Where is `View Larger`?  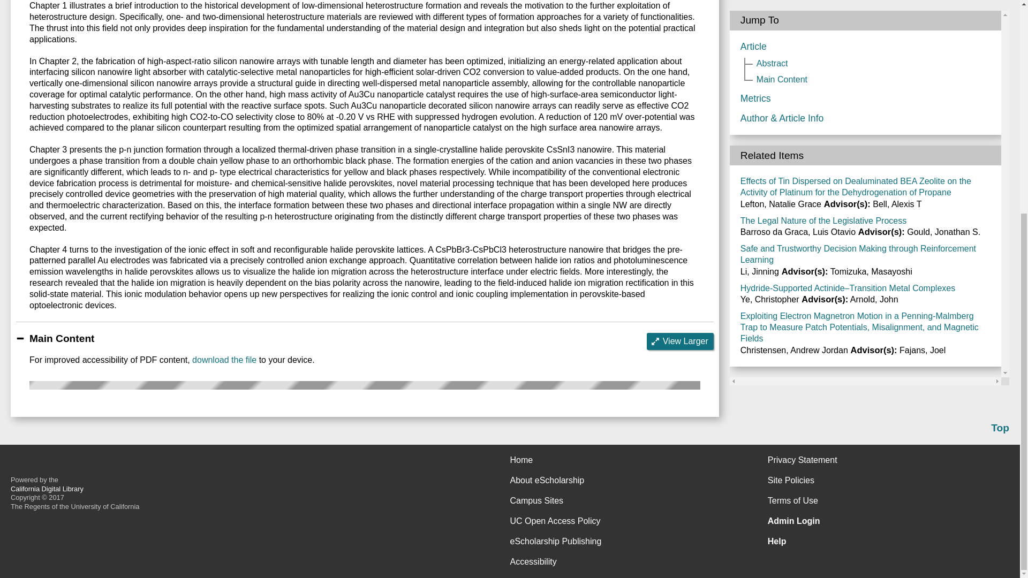
View Larger is located at coordinates (680, 341).